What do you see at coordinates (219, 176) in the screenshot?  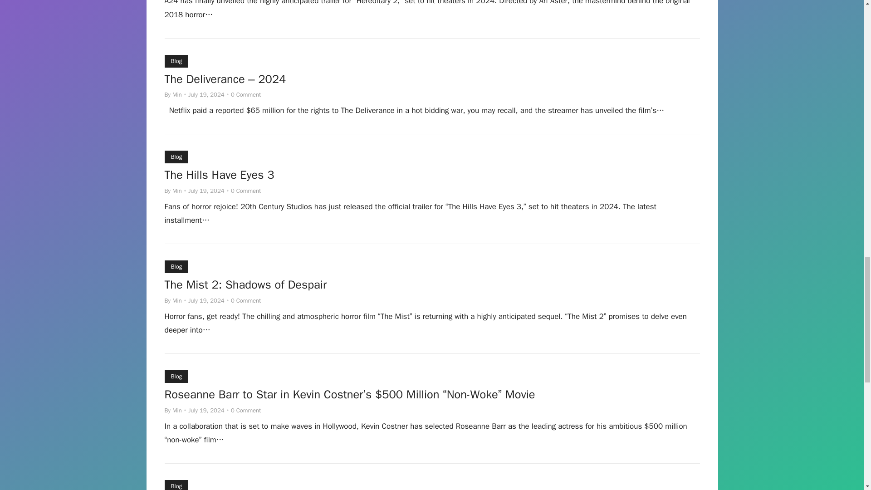 I see `The Hills Have Eyes 3` at bounding box center [219, 176].